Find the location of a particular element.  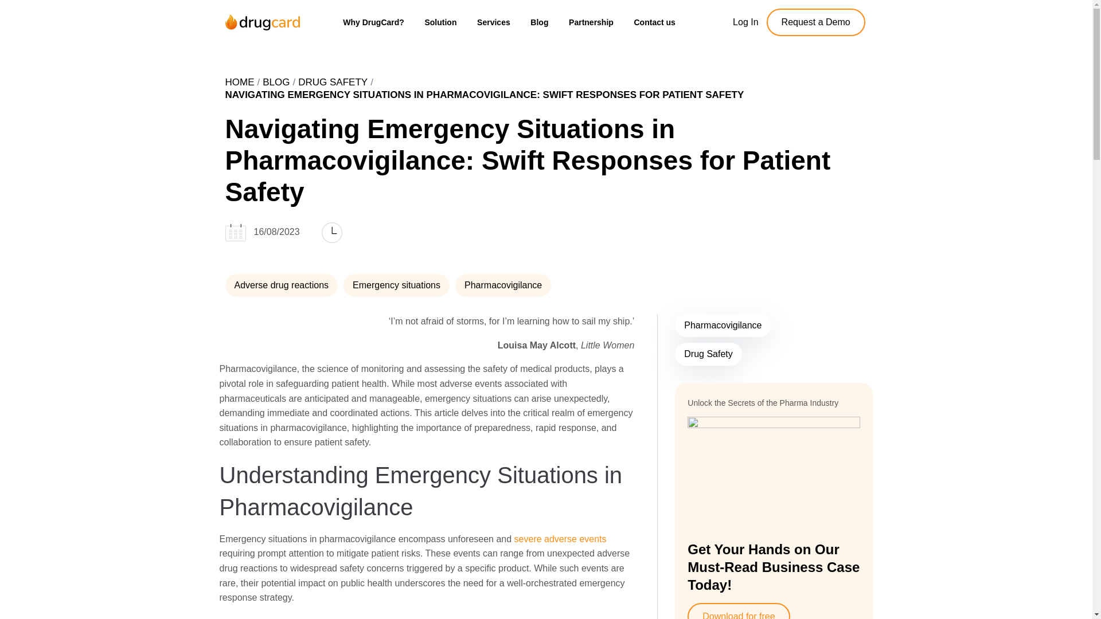

Blog is located at coordinates (276, 83).